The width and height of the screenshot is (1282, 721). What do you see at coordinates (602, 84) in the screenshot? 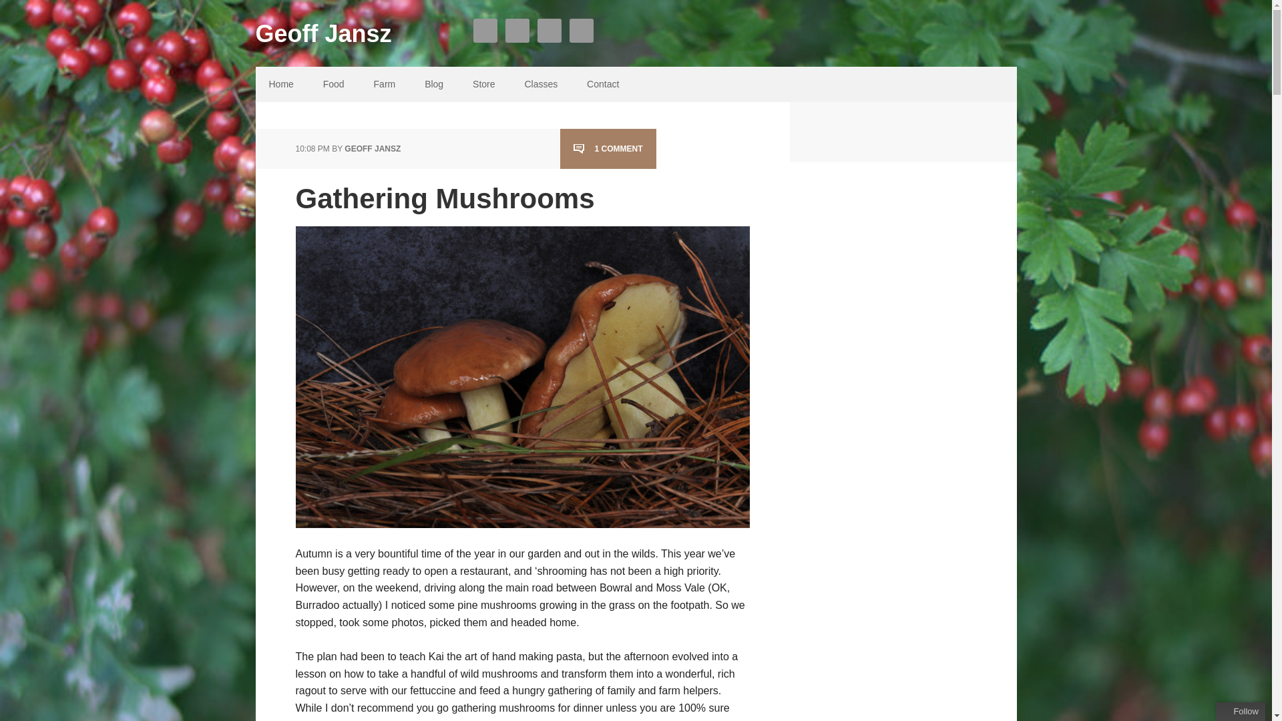
I see `Contact` at bounding box center [602, 84].